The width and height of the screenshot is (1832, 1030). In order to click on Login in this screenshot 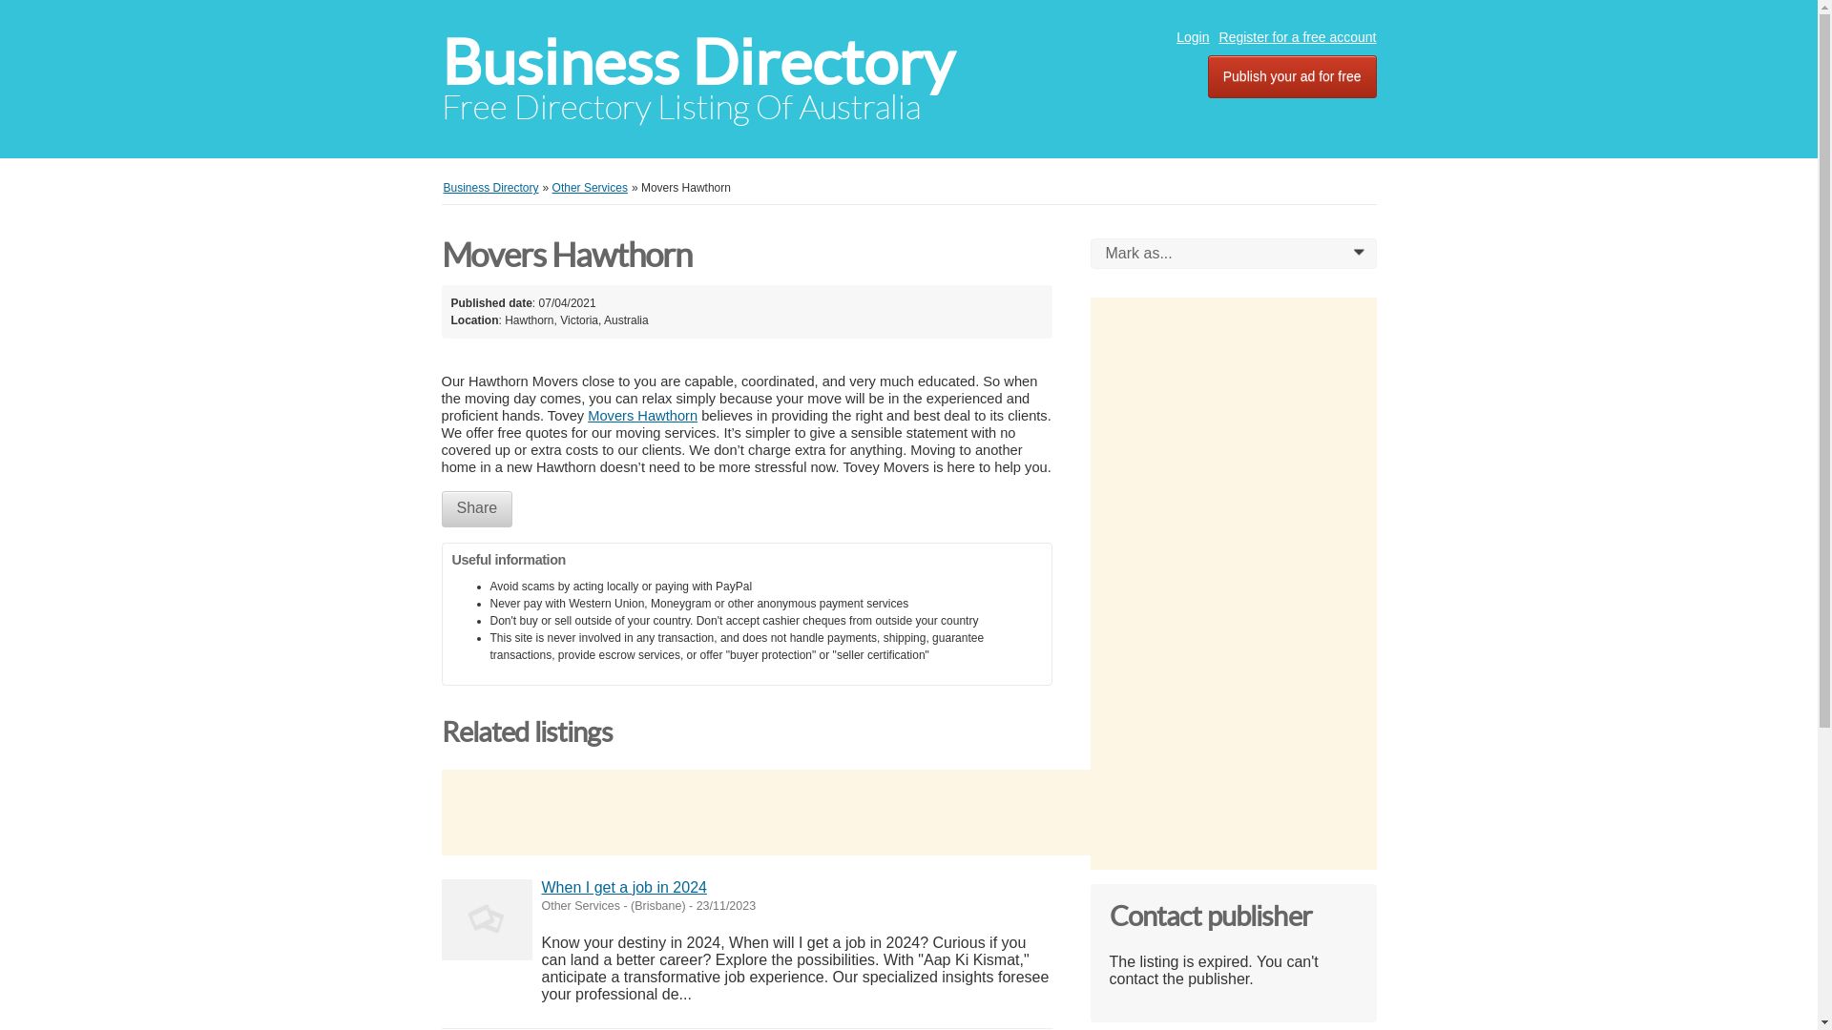, I will do `click(1193, 37)`.